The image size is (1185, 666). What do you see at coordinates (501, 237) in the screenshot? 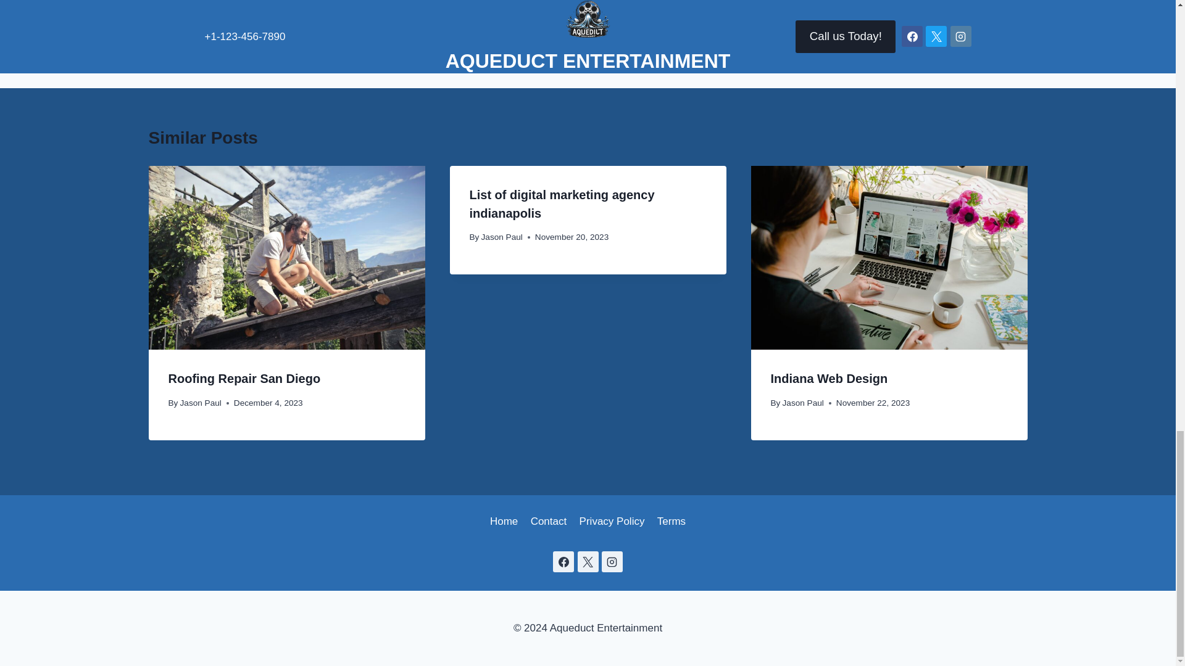
I see `Jason Paul` at bounding box center [501, 237].